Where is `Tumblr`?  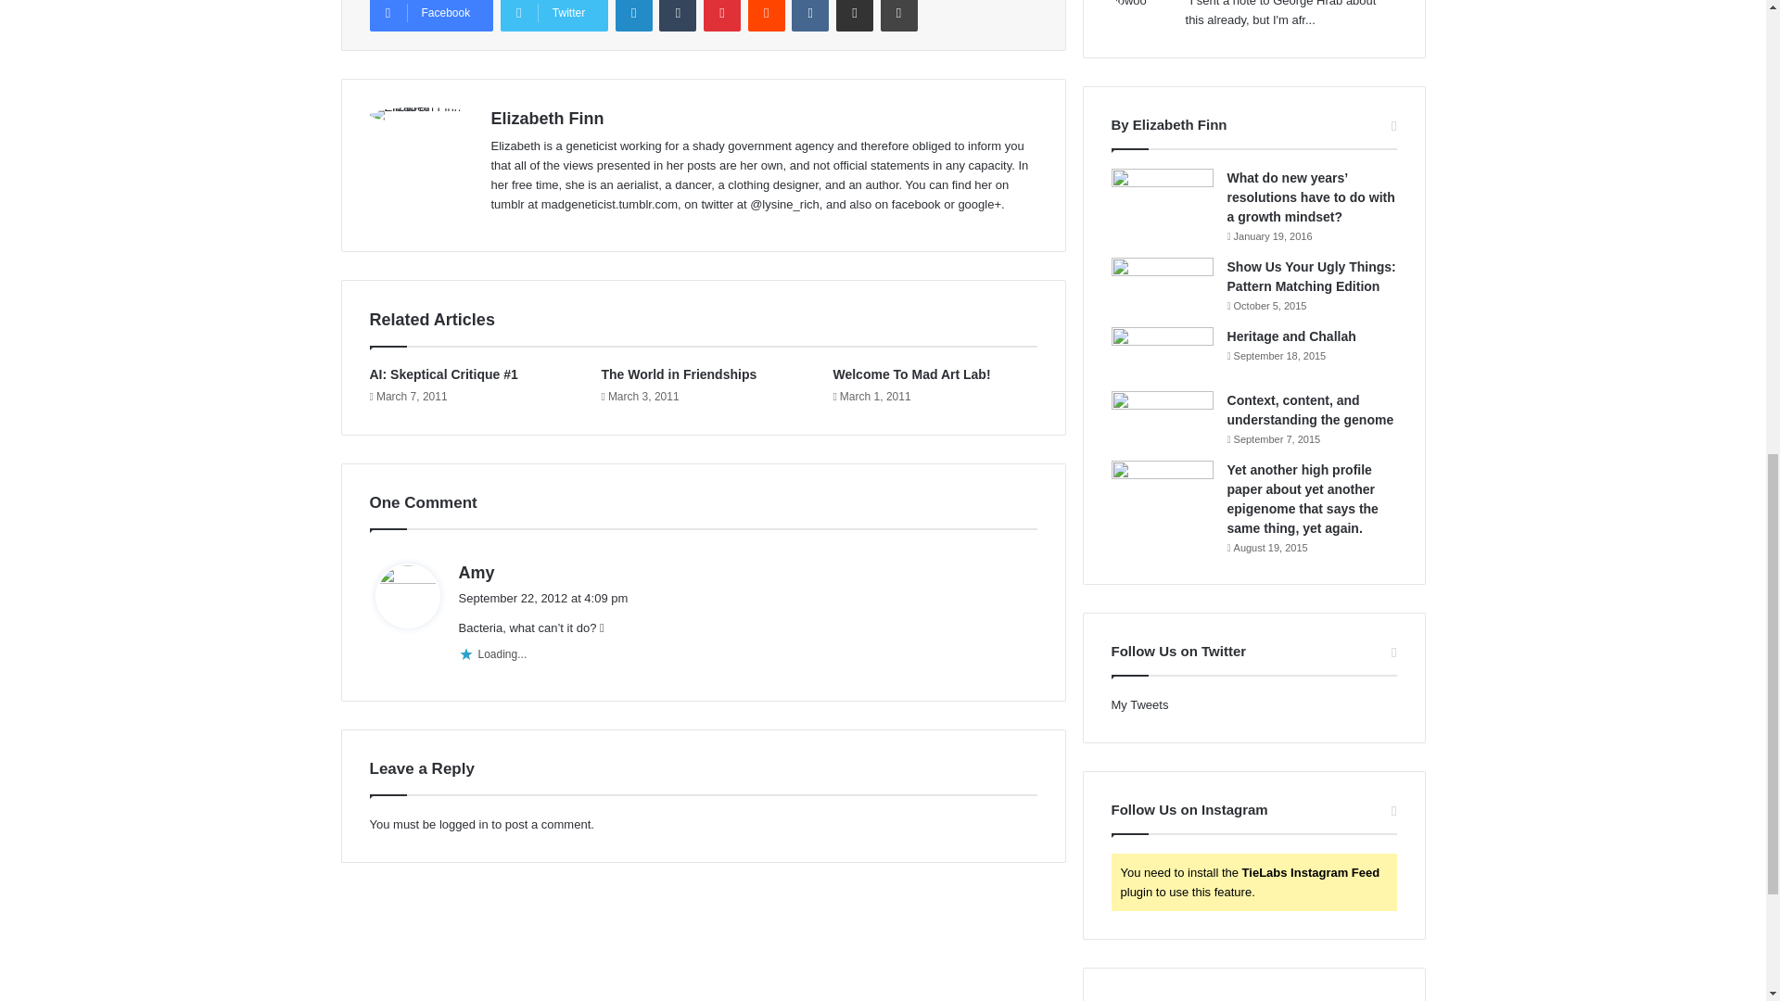
Tumblr is located at coordinates (677, 15).